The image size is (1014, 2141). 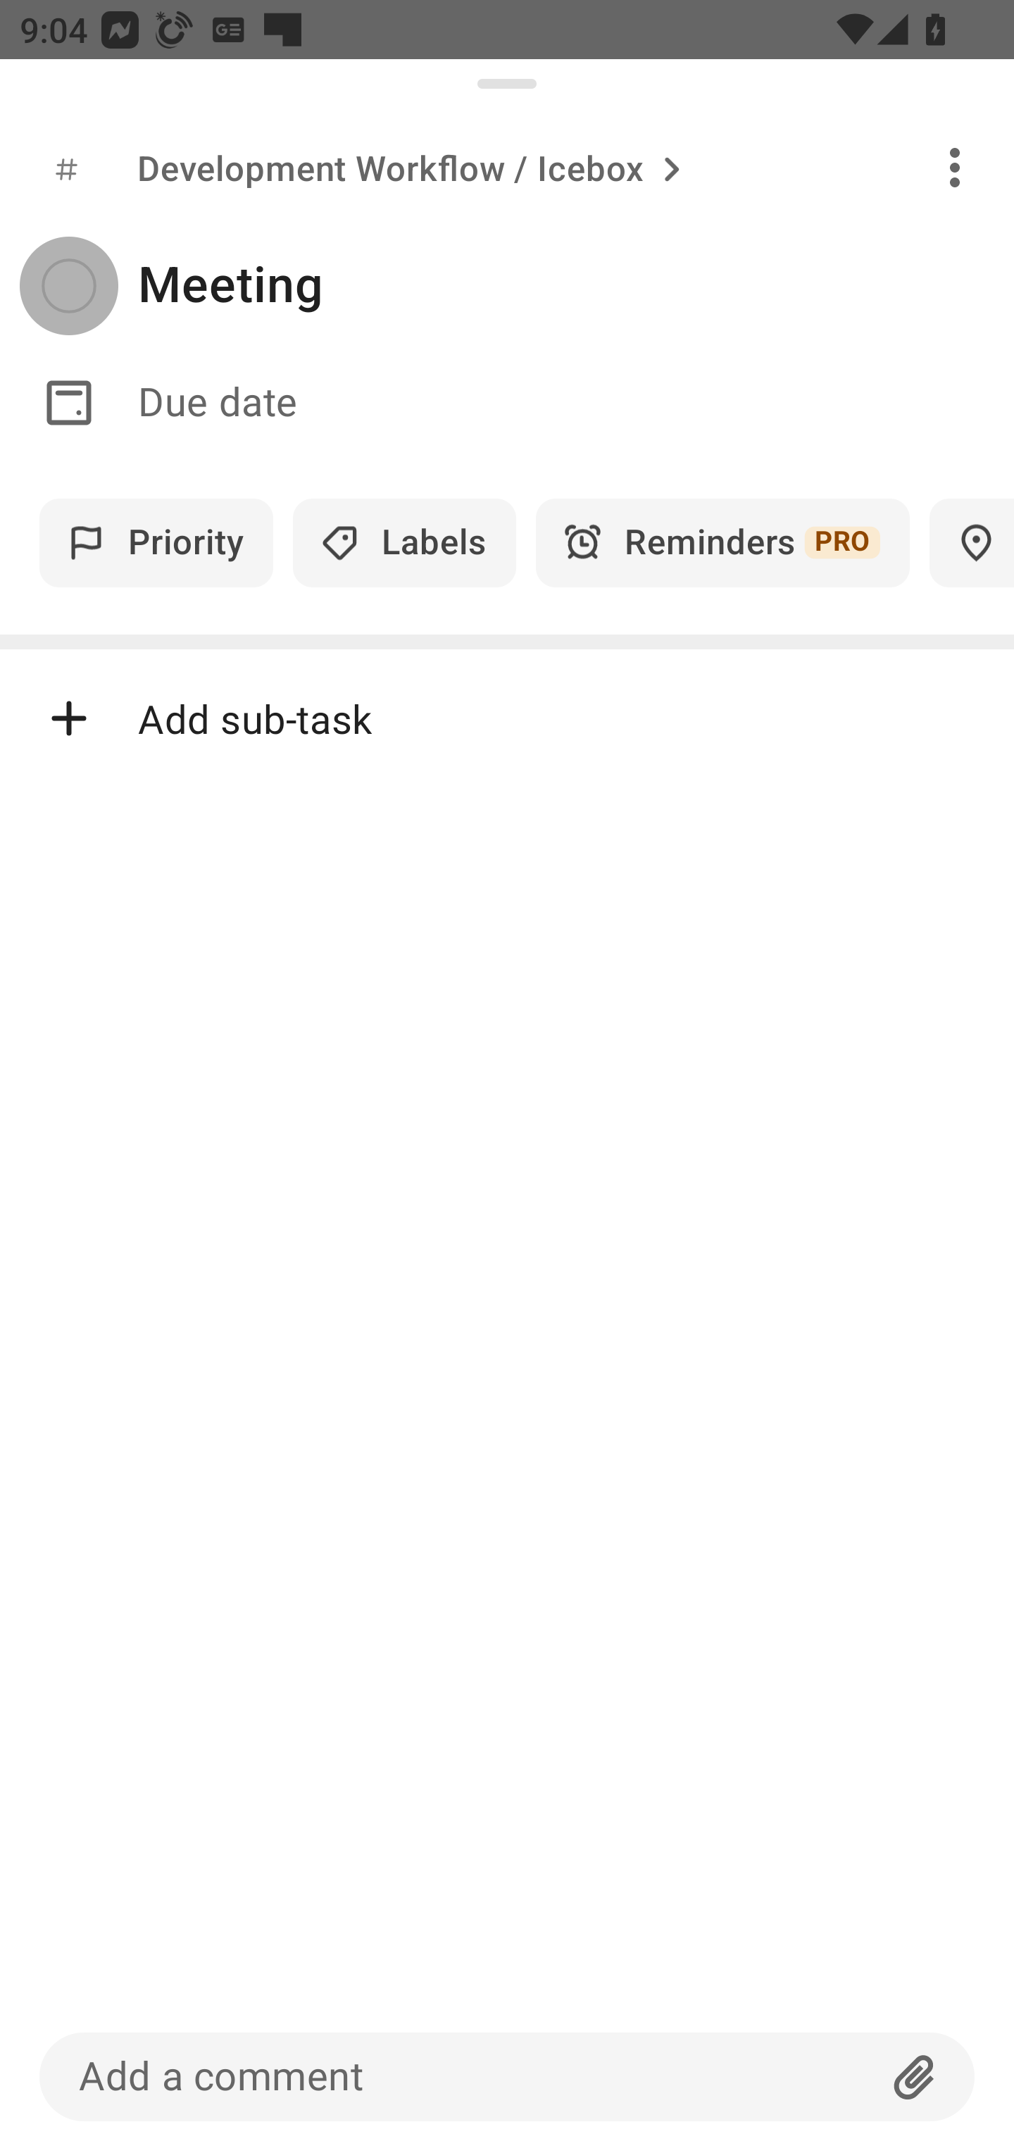 What do you see at coordinates (972, 542) in the screenshot?
I see `Locations PRO` at bounding box center [972, 542].